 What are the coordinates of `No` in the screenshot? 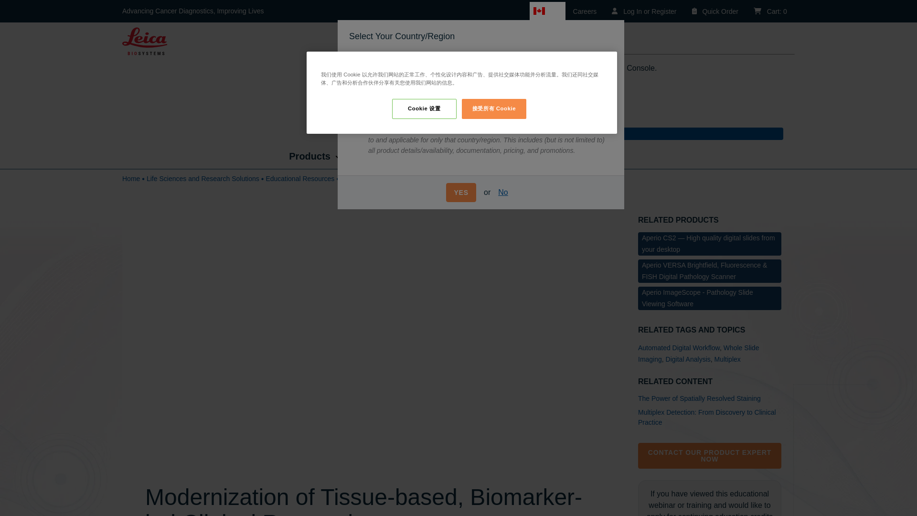 It's located at (503, 193).